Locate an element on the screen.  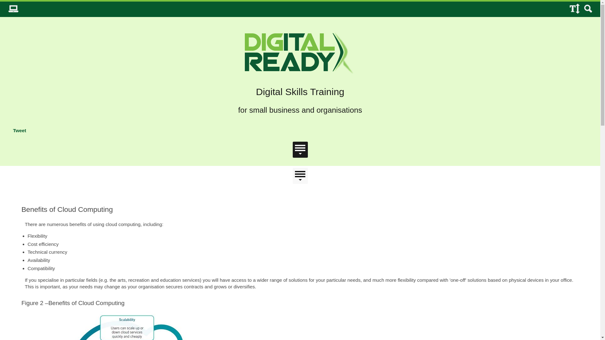
Homepage is located at coordinates (300, 54).